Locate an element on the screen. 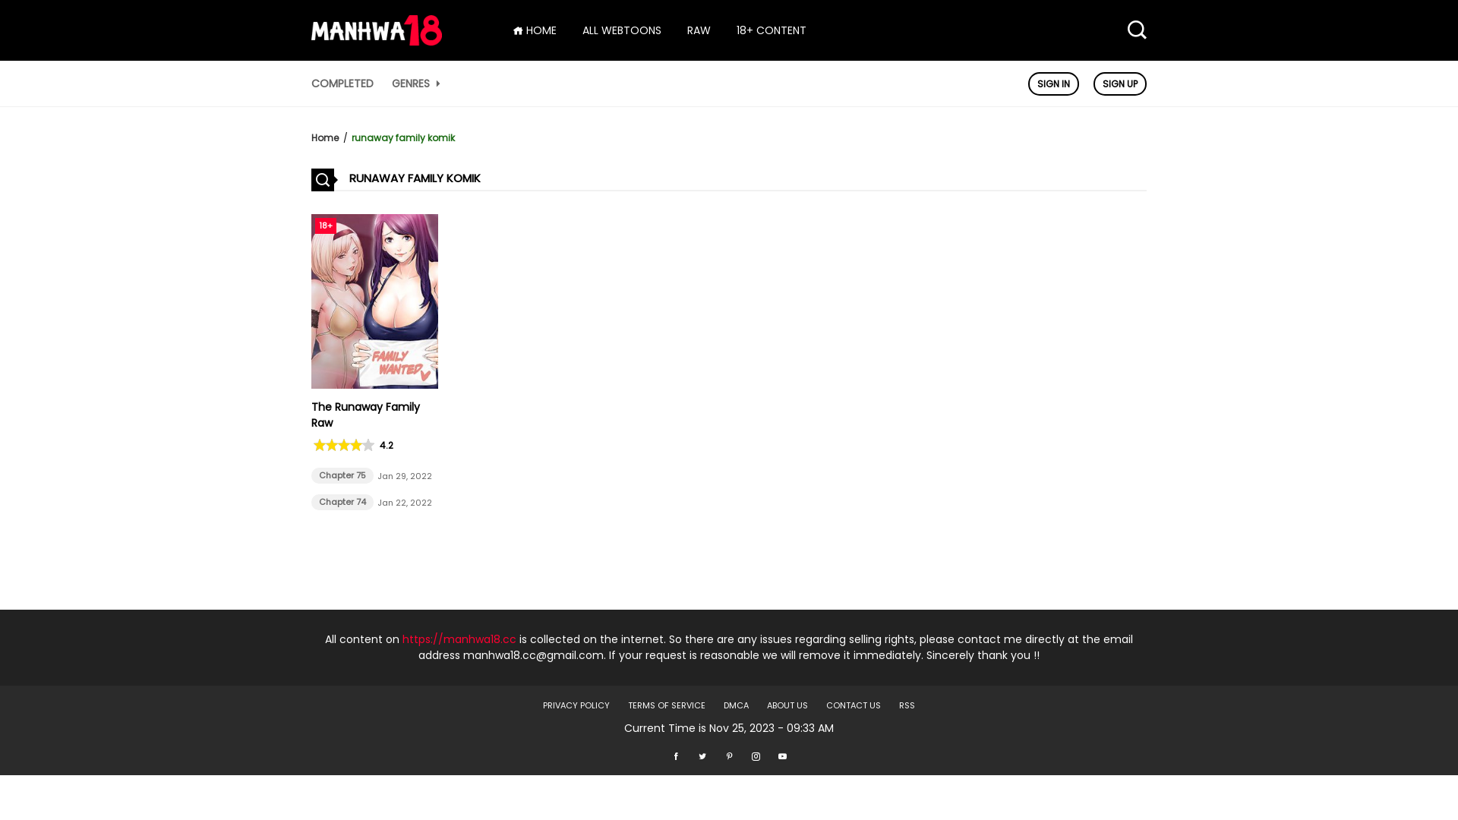 Image resolution: width=1458 pixels, height=820 pixels. ABOUT US is located at coordinates (787, 705).